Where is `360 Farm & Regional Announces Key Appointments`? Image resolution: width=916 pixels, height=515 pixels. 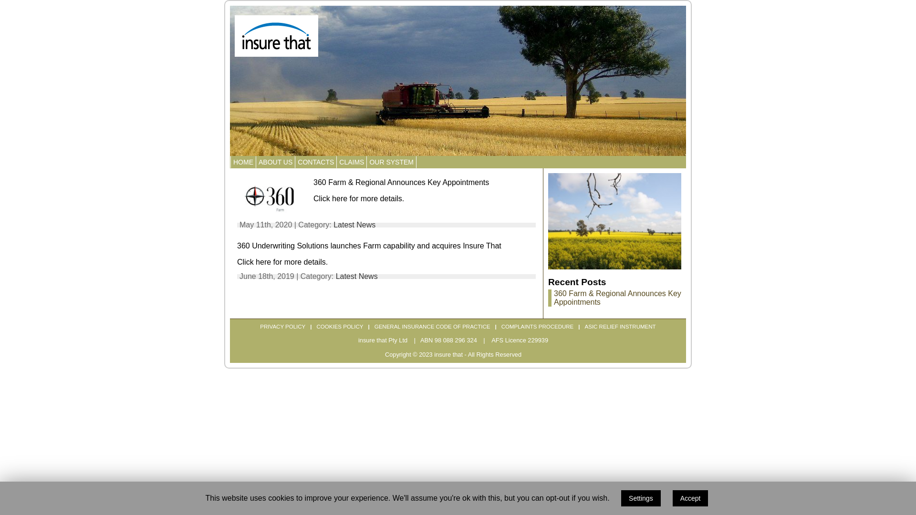
360 Farm & Regional Announces Key Appointments is located at coordinates (617, 298).